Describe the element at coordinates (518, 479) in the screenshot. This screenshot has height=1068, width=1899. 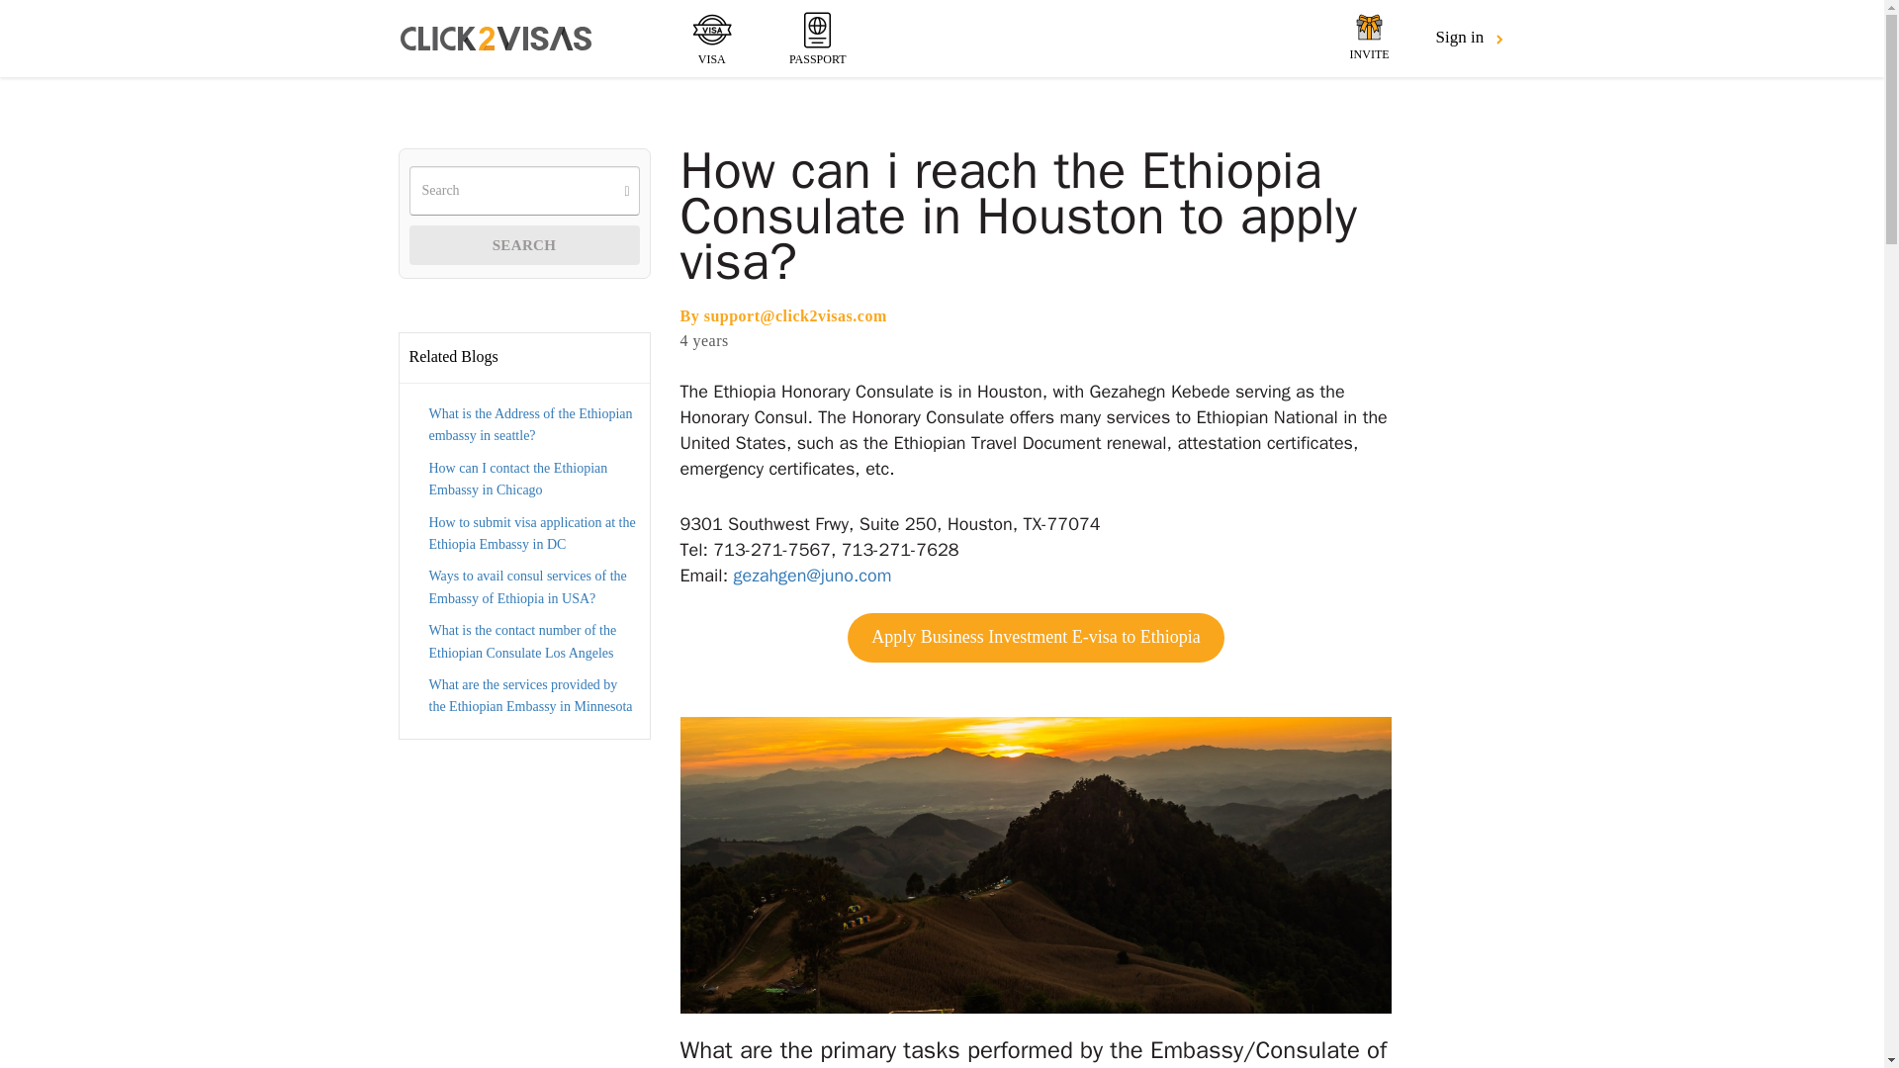
I see `How can I contact the Ethiopian Embassy in Chicago` at that location.